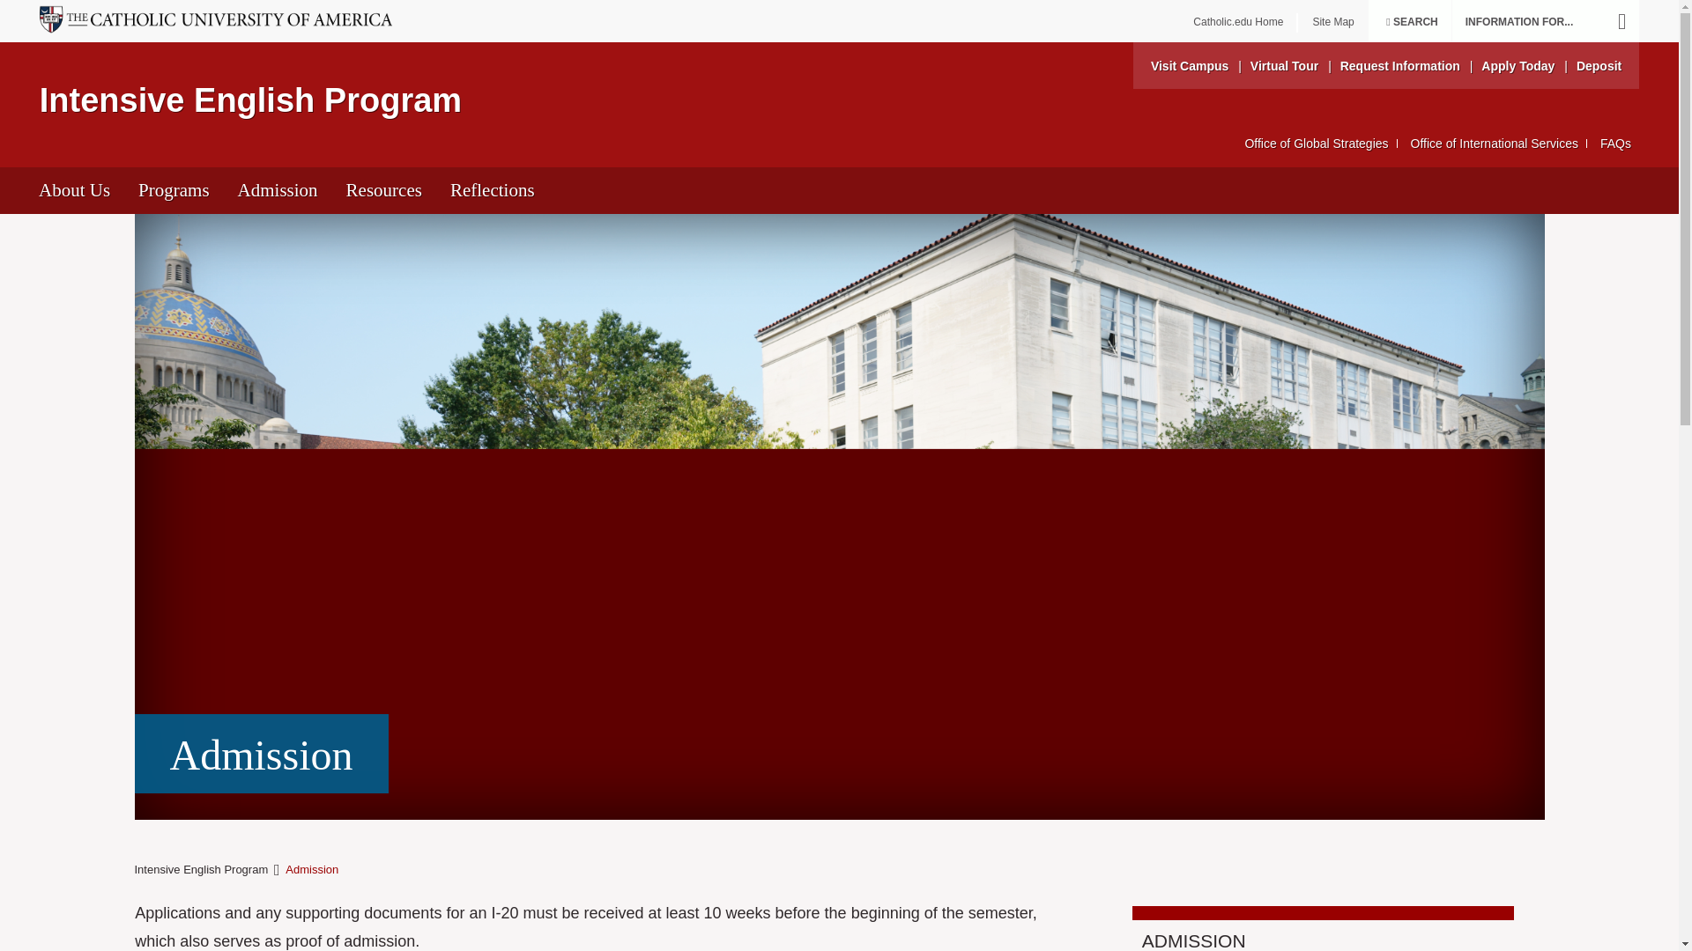  I want to click on Apply Today, so click(1518, 65).